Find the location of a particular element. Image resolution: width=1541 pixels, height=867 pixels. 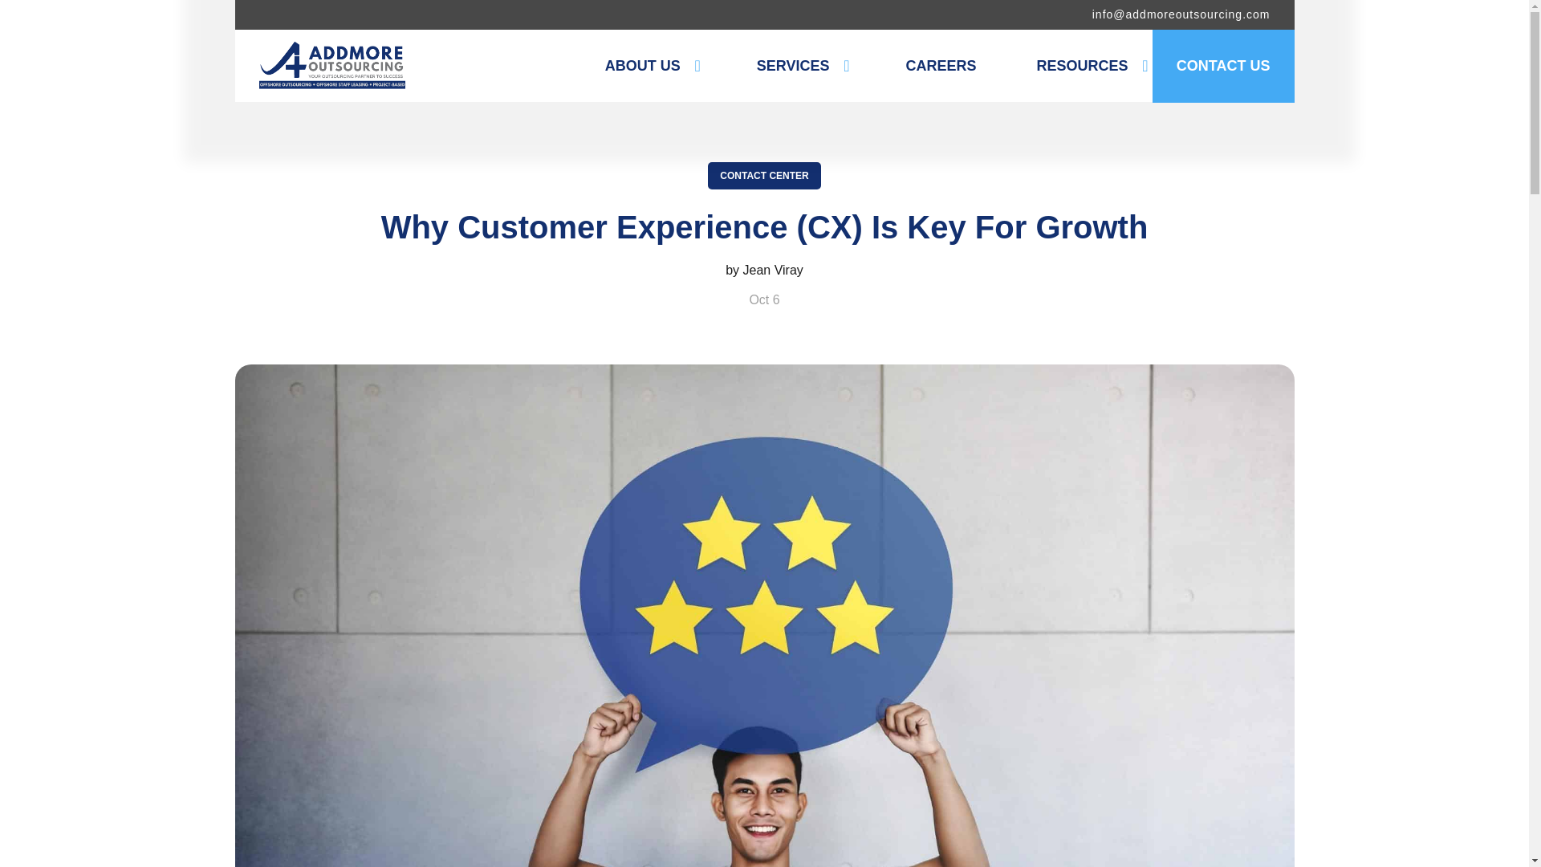

Jean Viray is located at coordinates (772, 270).